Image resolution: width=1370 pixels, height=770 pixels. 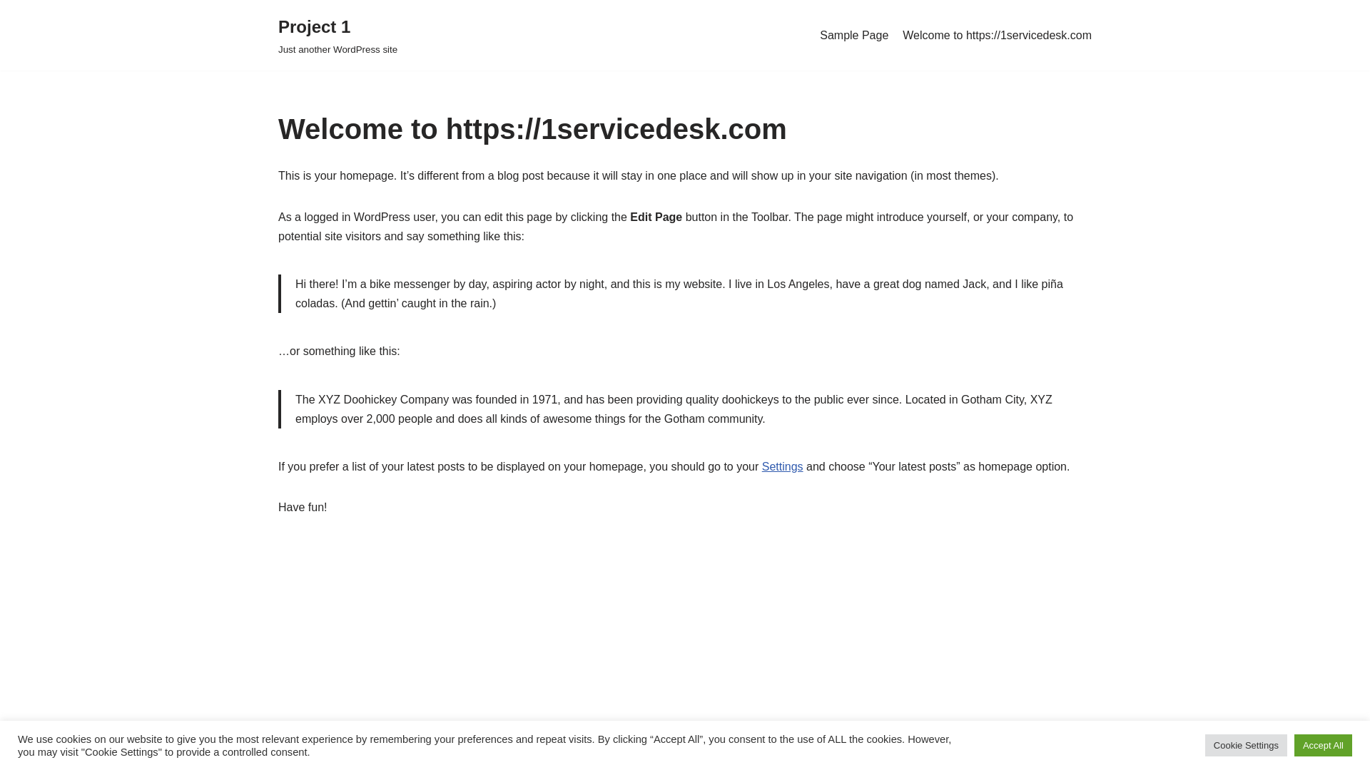 What do you see at coordinates (11, 30) in the screenshot?
I see `Skip to content` at bounding box center [11, 30].